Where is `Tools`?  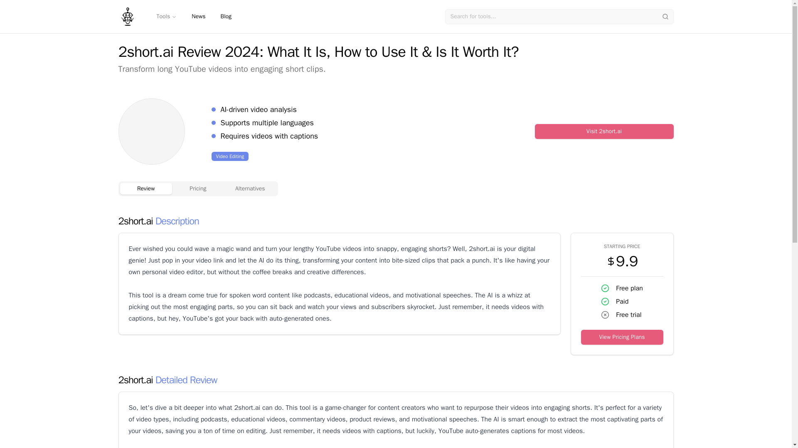 Tools is located at coordinates (166, 17).